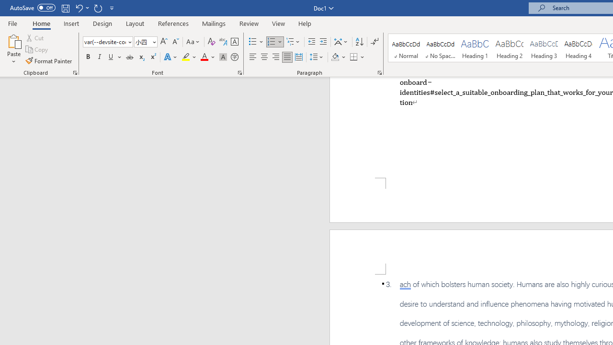  What do you see at coordinates (234, 42) in the screenshot?
I see `Character Border` at bounding box center [234, 42].